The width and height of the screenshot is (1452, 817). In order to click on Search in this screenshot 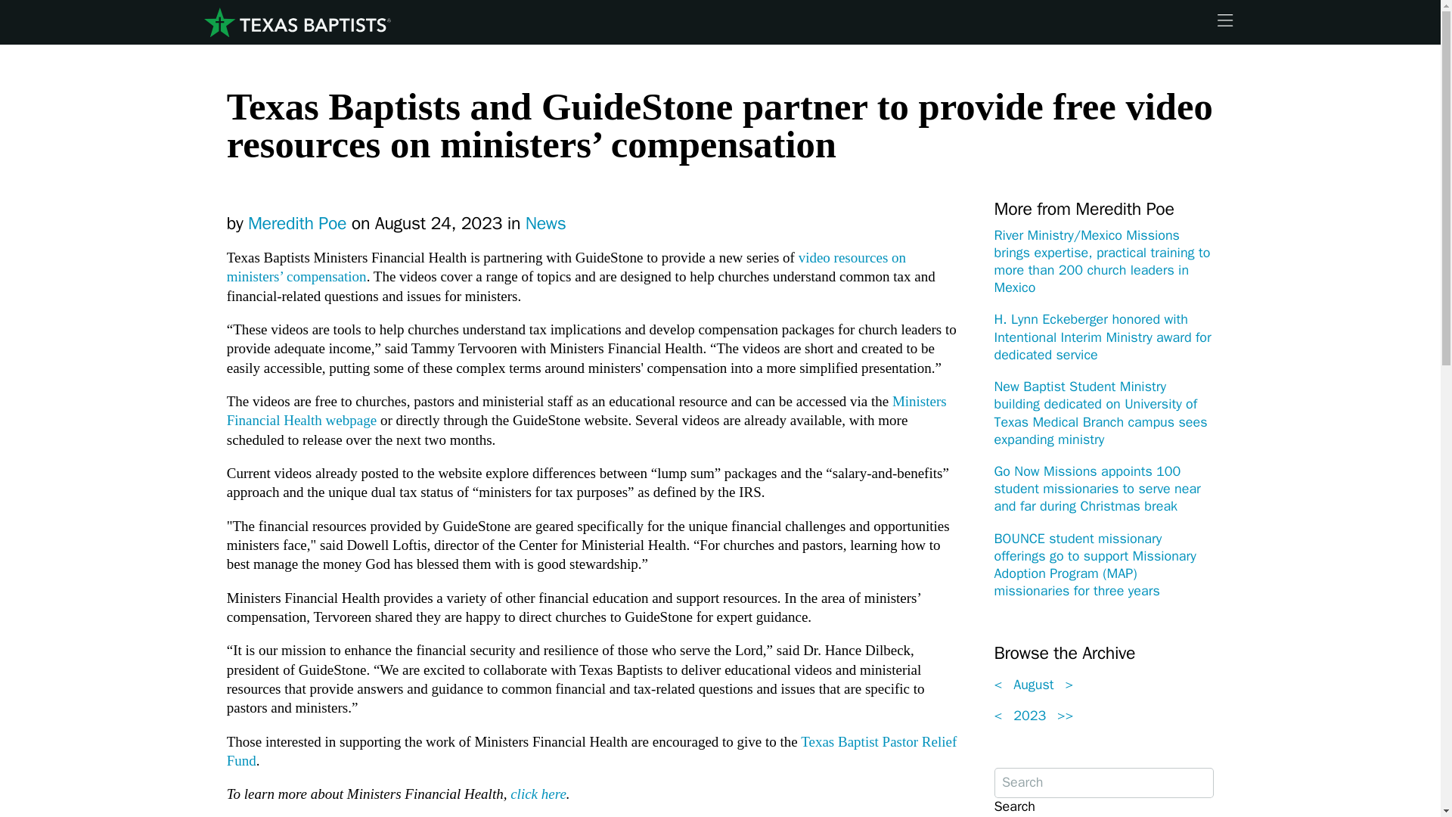, I will do `click(1013, 806)`.